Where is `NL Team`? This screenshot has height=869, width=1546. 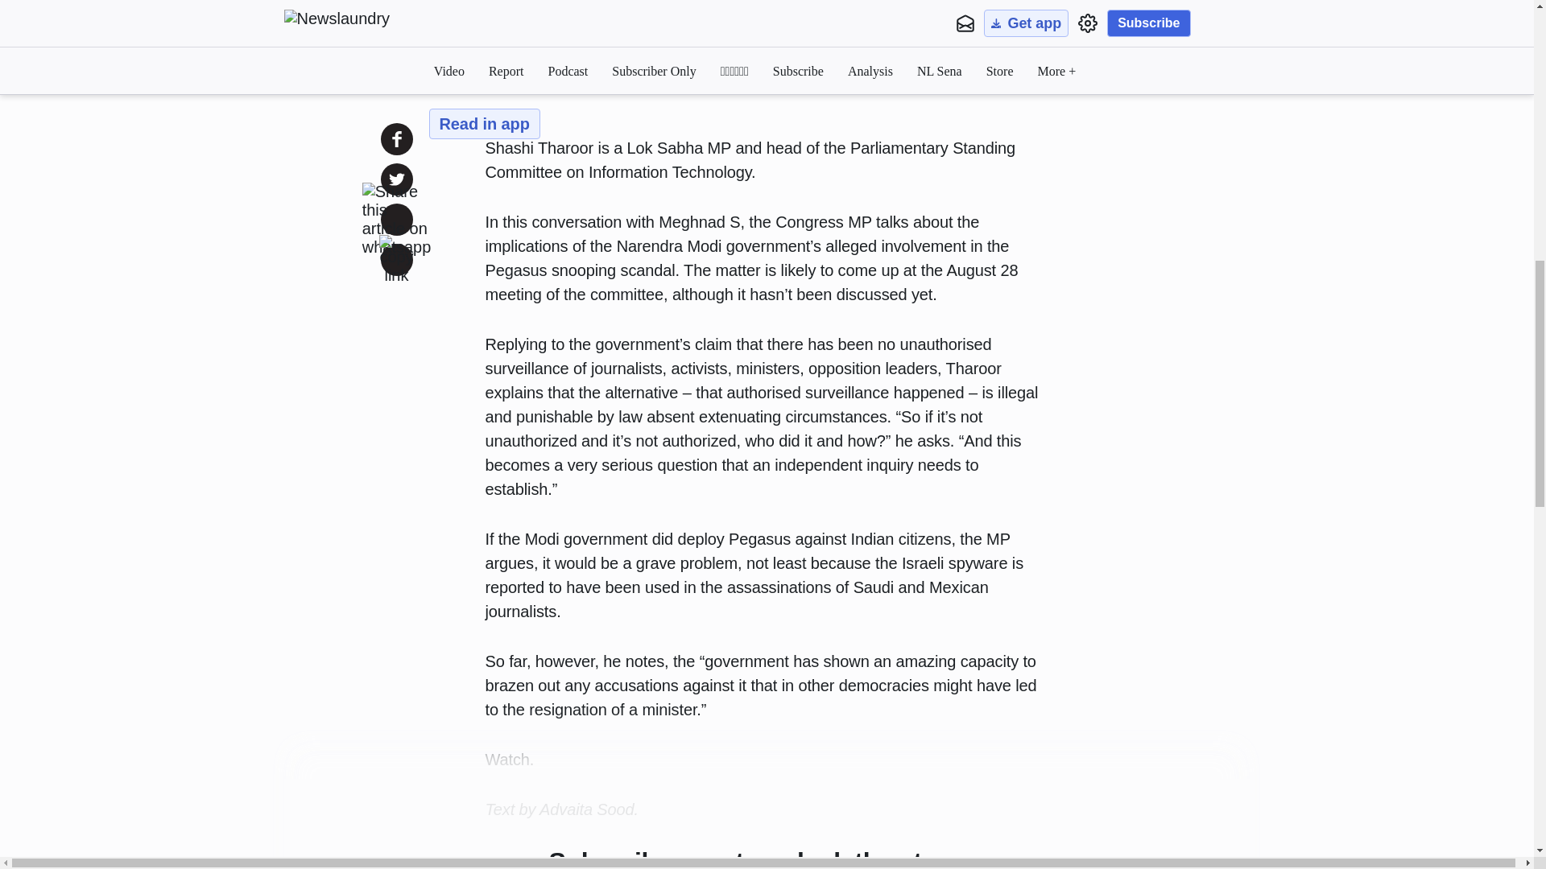
NL Team is located at coordinates (539, 68).